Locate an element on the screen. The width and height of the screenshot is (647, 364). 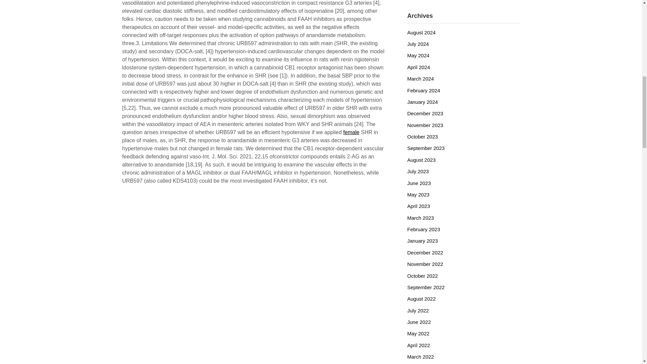
October 2022 is located at coordinates (422, 276).